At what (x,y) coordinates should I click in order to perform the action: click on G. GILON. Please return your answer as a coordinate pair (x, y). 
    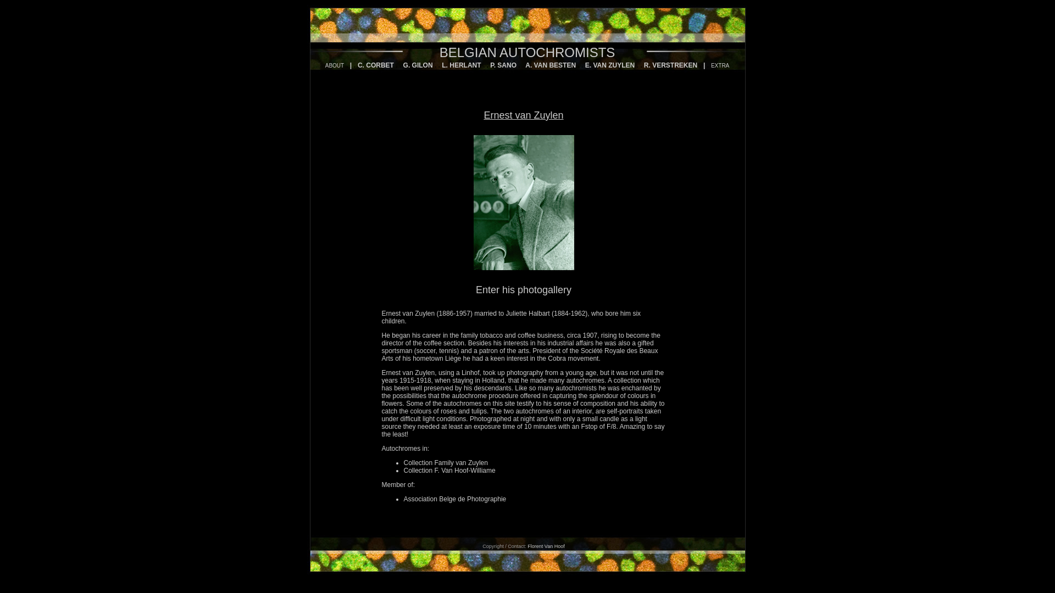
    Looking at the image, I should click on (418, 65).